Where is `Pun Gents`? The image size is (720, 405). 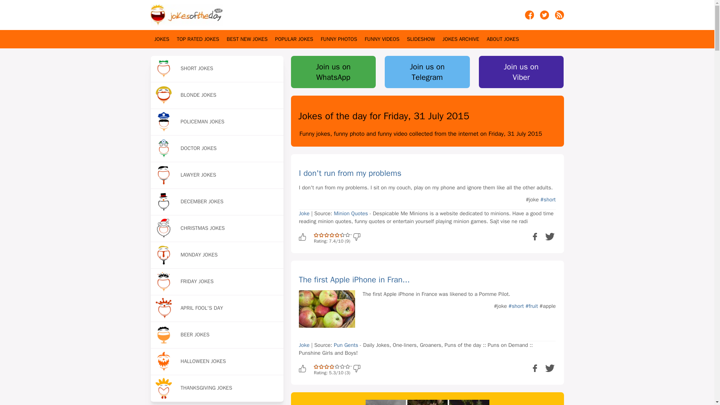
Pun Gents is located at coordinates (346, 345).